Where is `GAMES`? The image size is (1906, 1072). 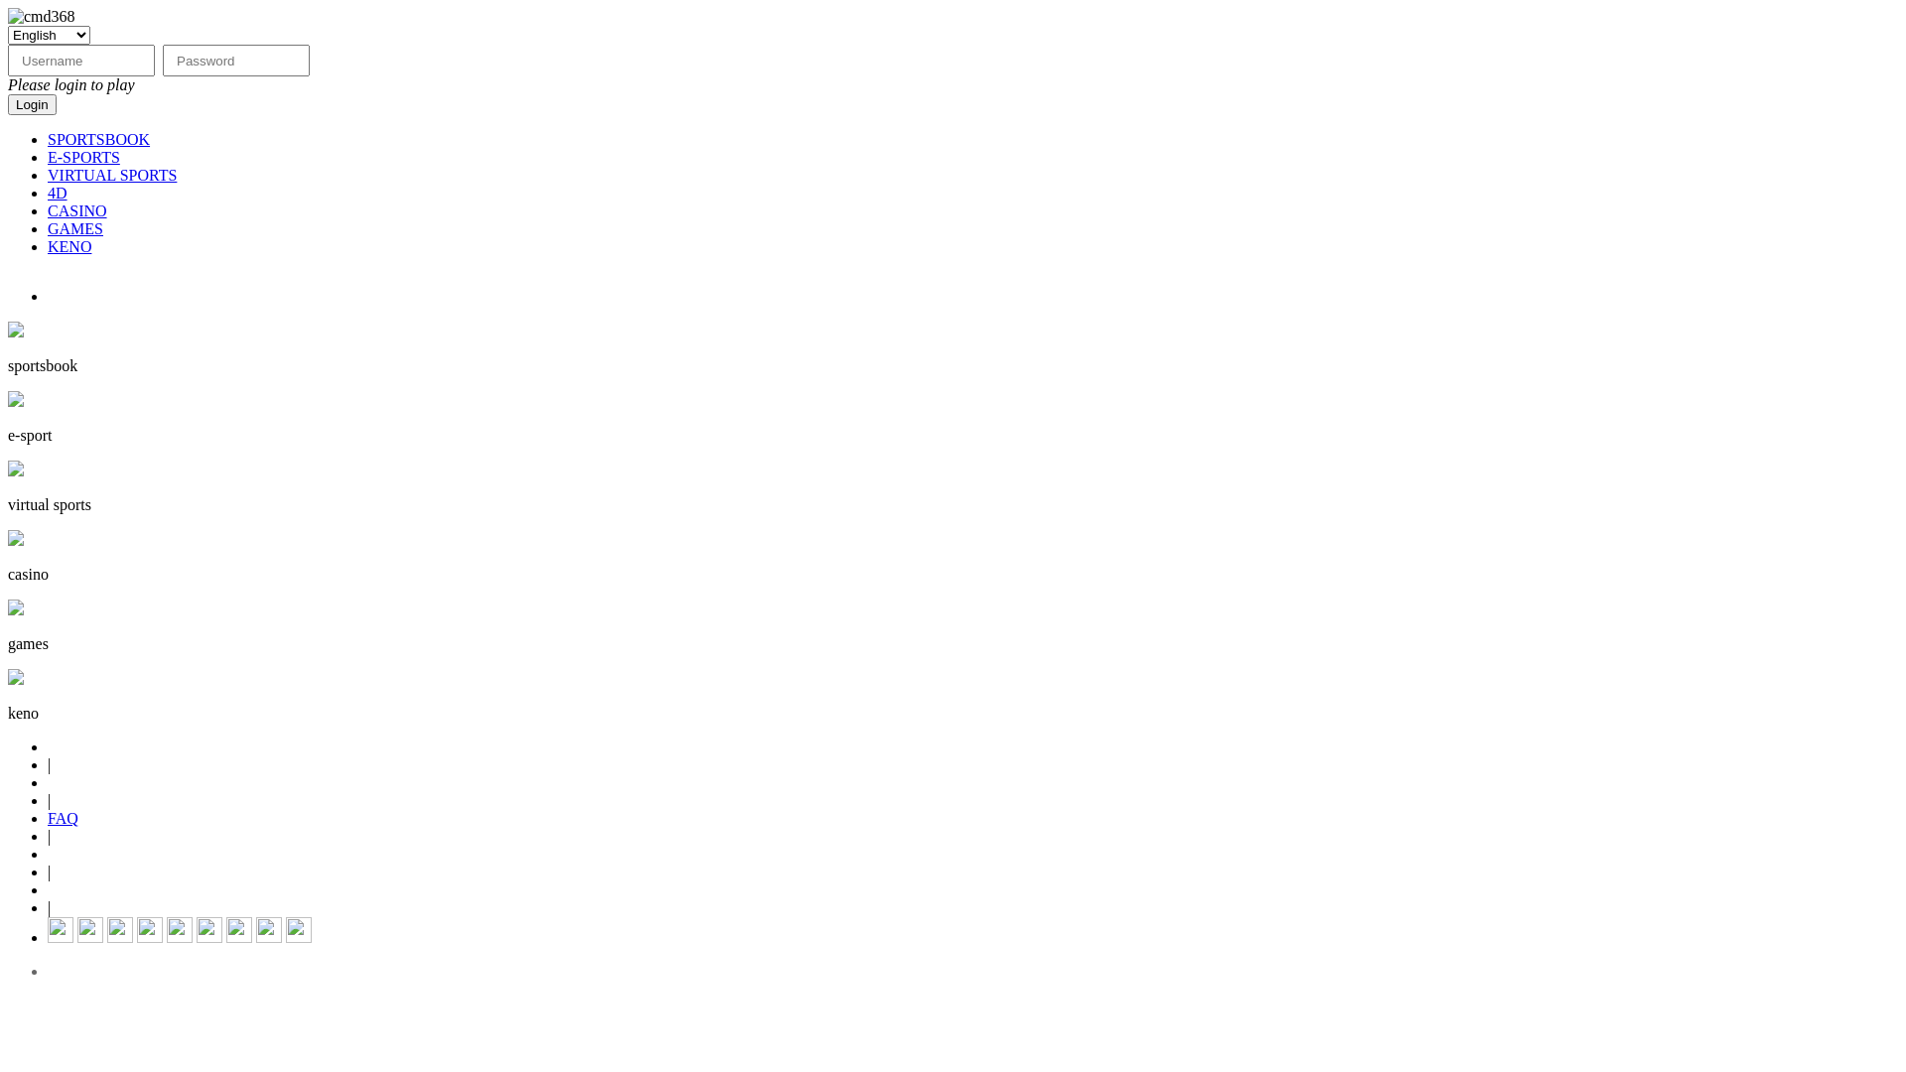 GAMES is located at coordinates (75, 228).